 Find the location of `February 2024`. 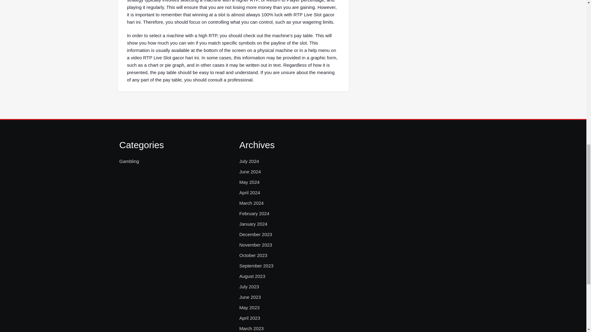

February 2024 is located at coordinates (254, 213).